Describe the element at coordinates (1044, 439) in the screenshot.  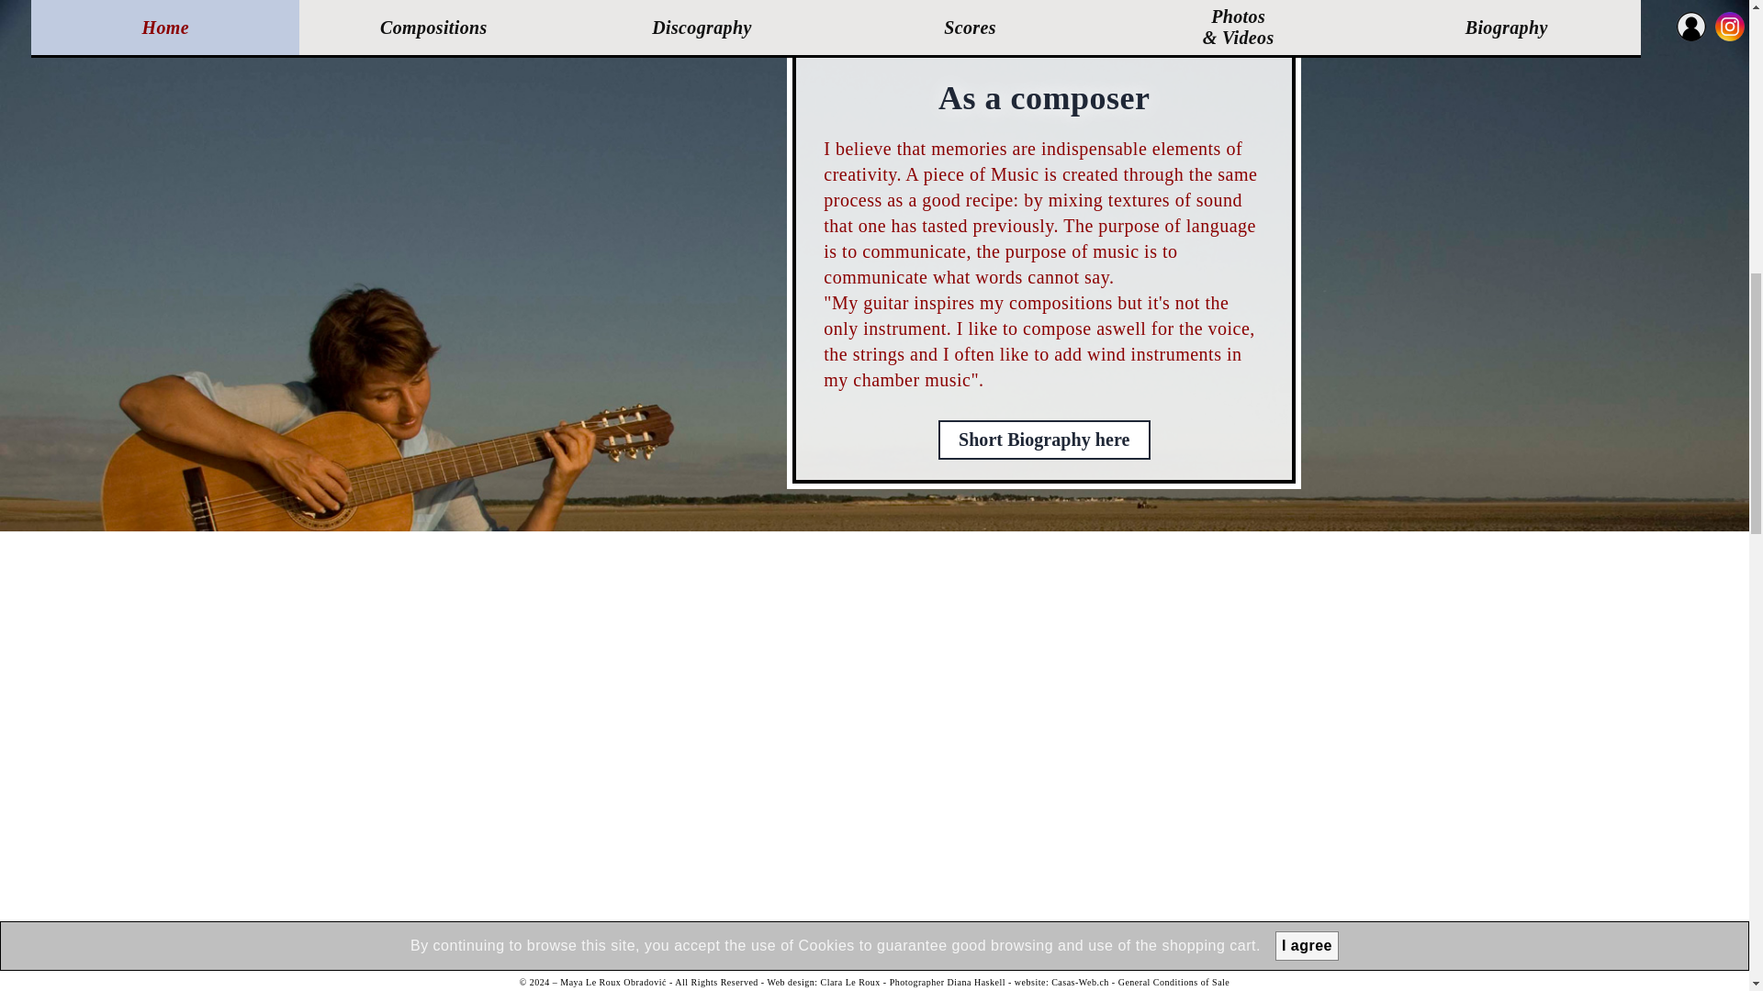
I see `Short Biography here` at that location.